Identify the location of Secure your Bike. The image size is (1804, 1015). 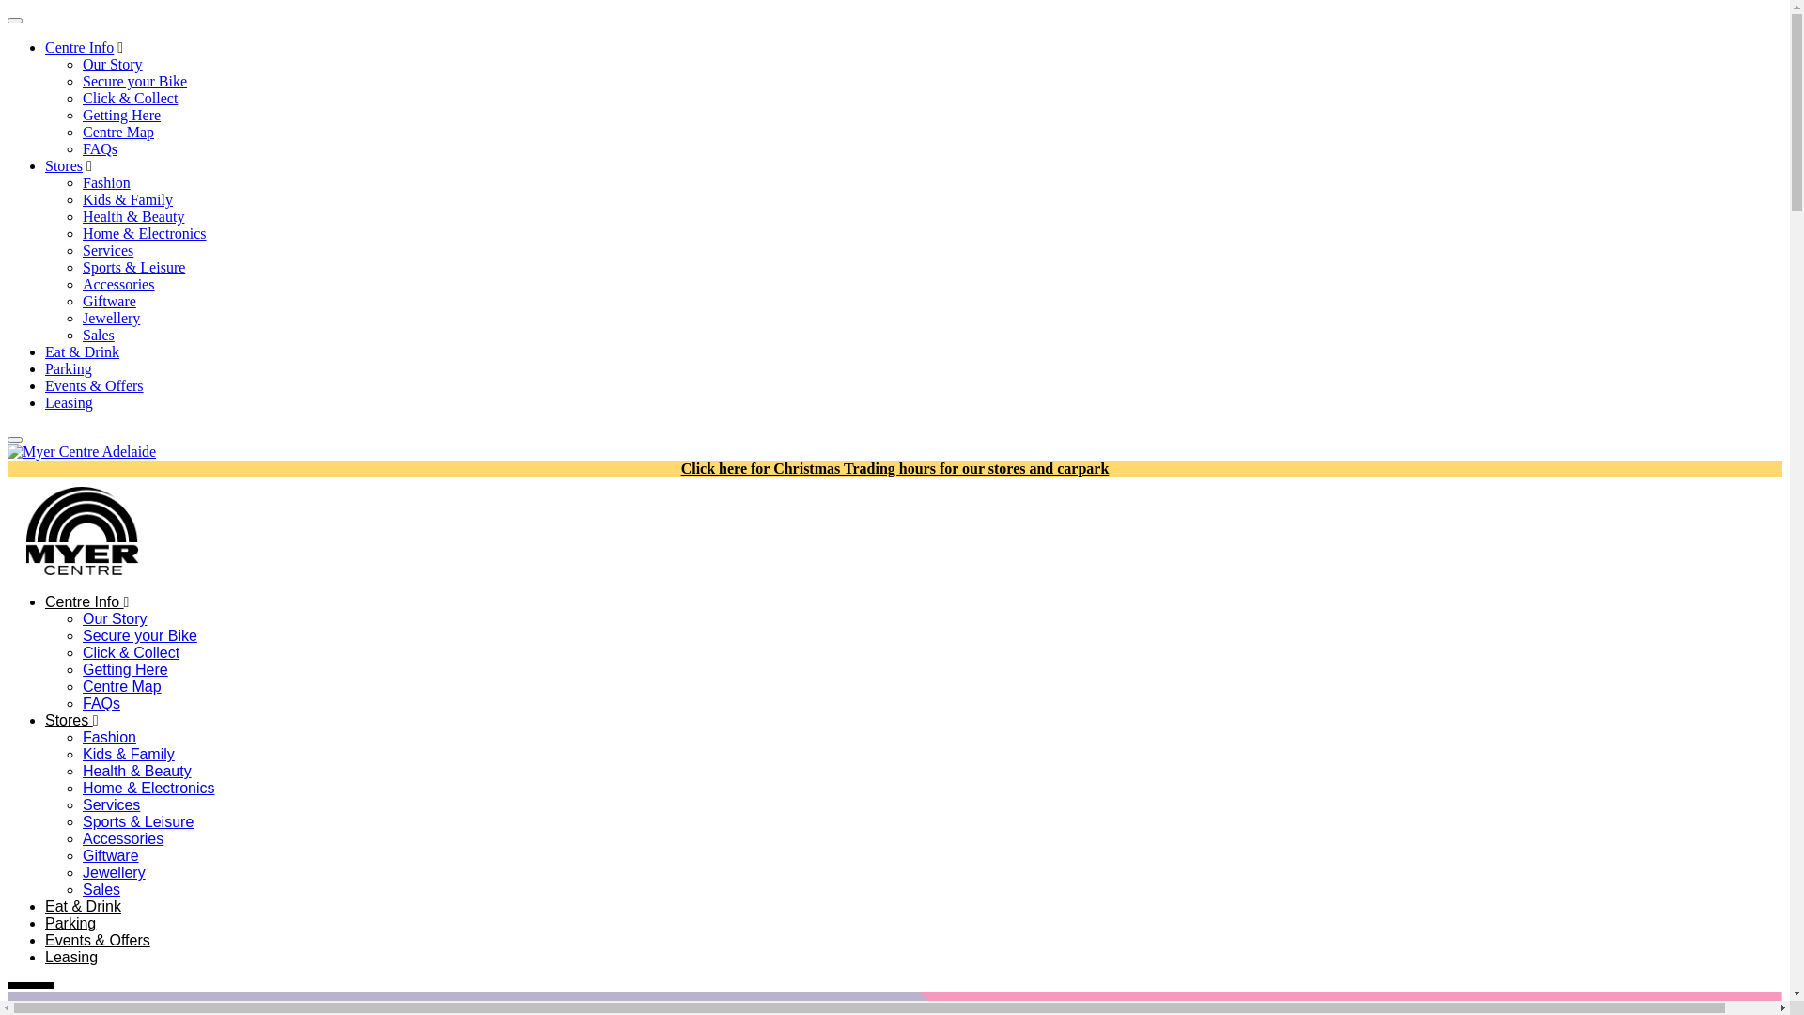
(140, 635).